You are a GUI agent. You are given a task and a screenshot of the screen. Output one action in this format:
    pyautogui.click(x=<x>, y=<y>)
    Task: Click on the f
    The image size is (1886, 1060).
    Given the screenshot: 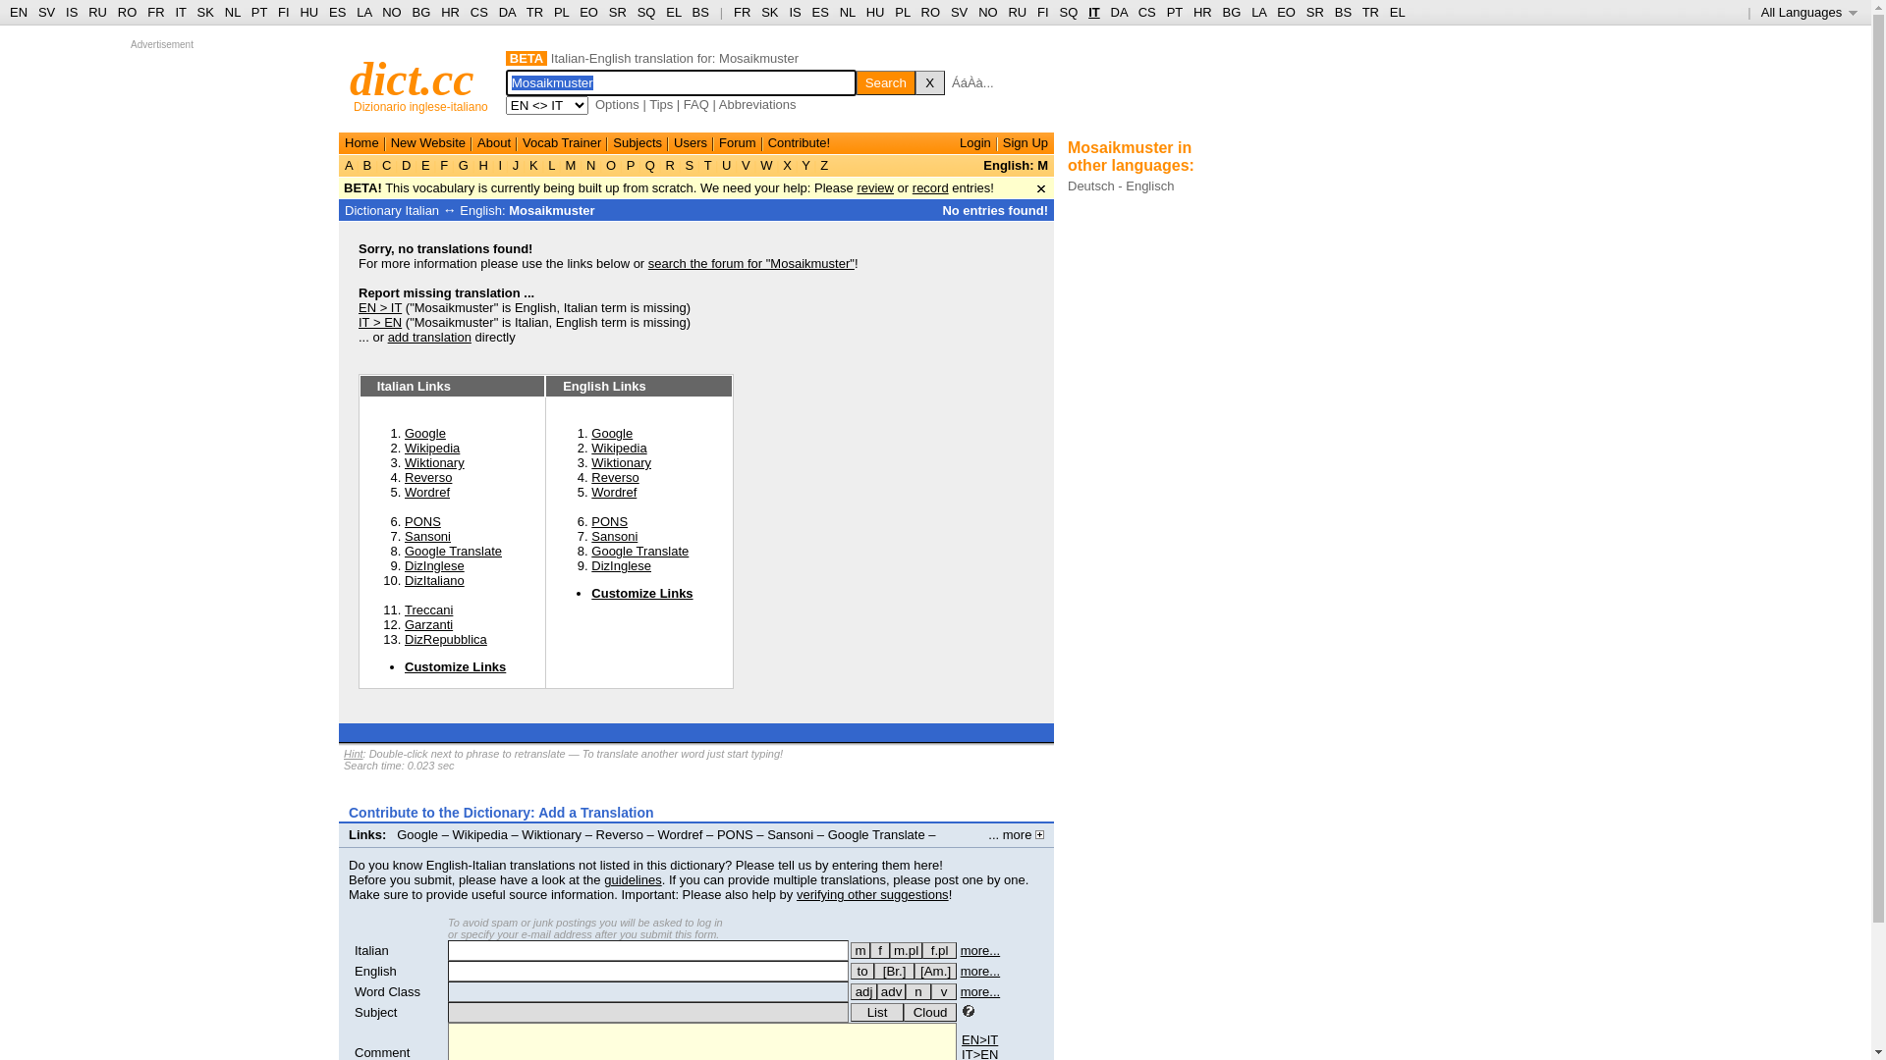 What is the action you would take?
    pyautogui.click(x=880, y=950)
    